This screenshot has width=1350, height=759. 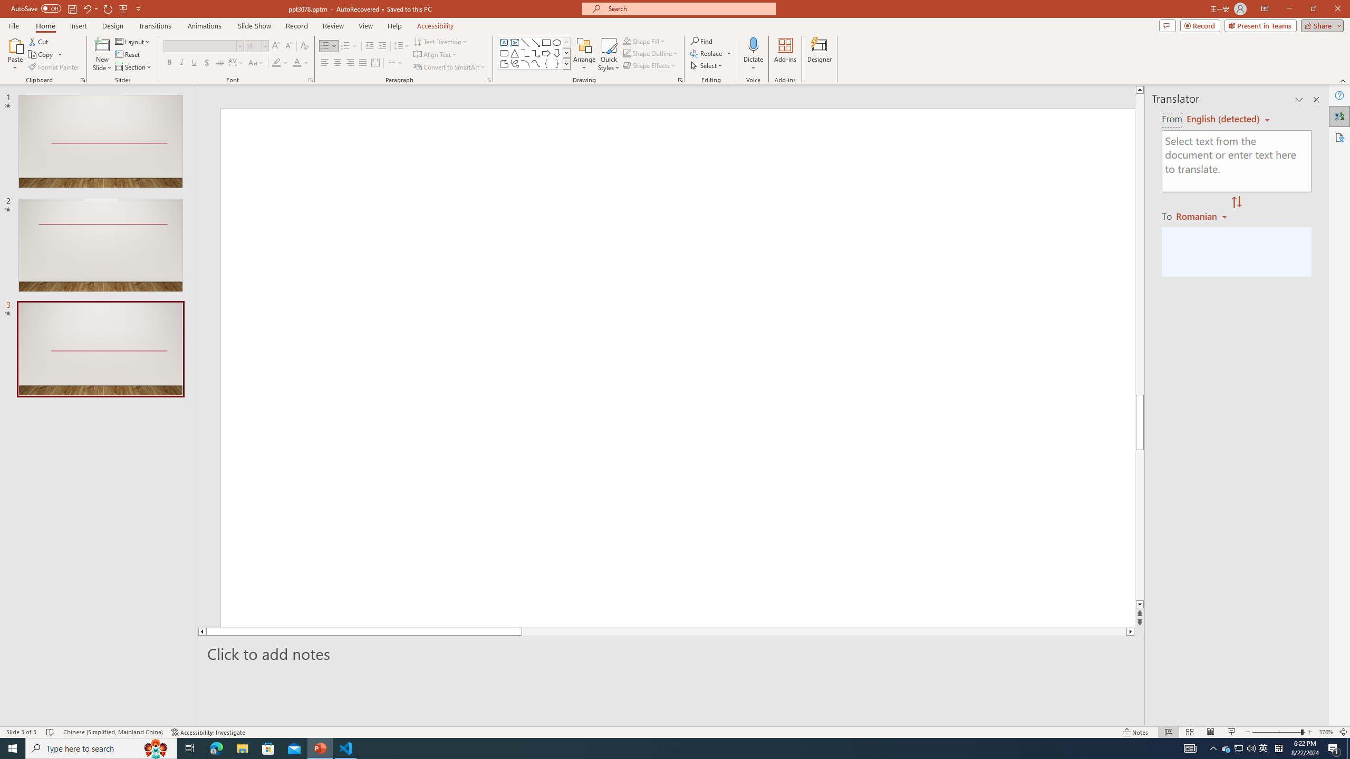 What do you see at coordinates (671, 654) in the screenshot?
I see `Slide Notes` at bounding box center [671, 654].